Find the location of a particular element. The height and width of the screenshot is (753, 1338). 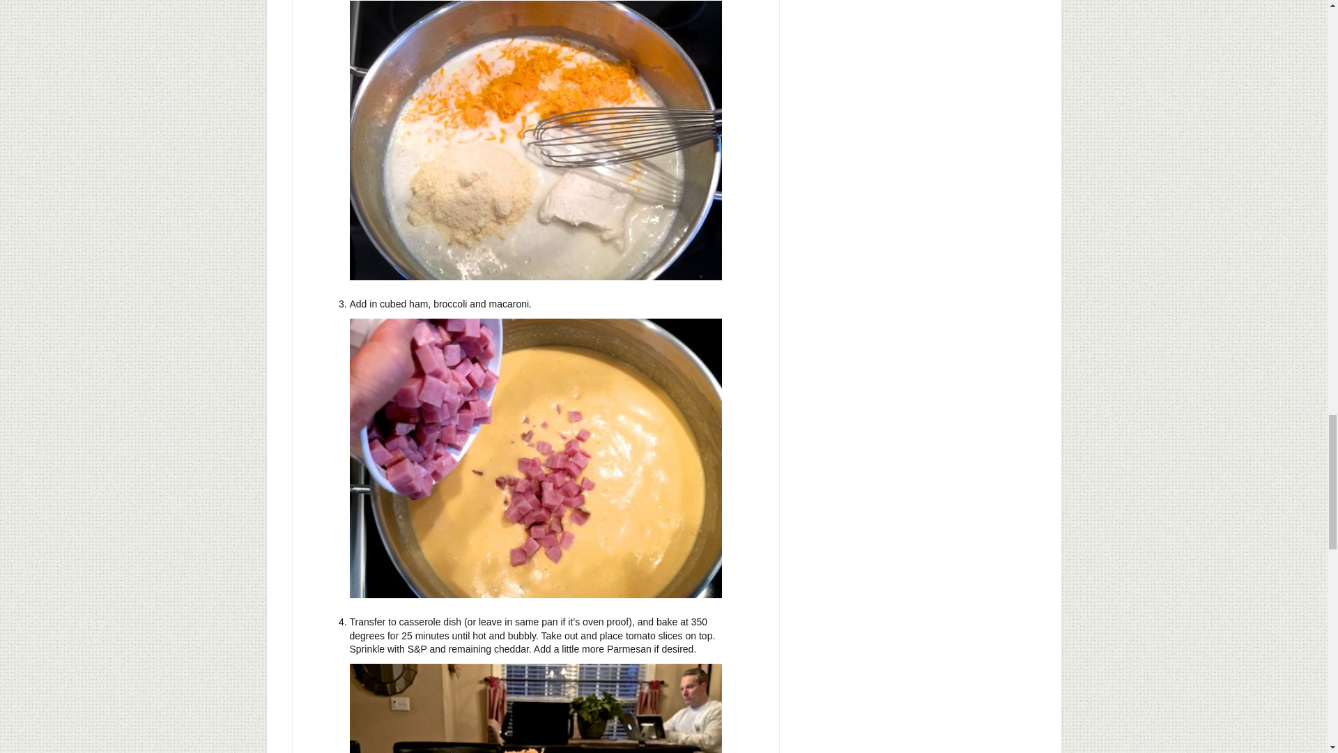

Adding ham is located at coordinates (535, 457).